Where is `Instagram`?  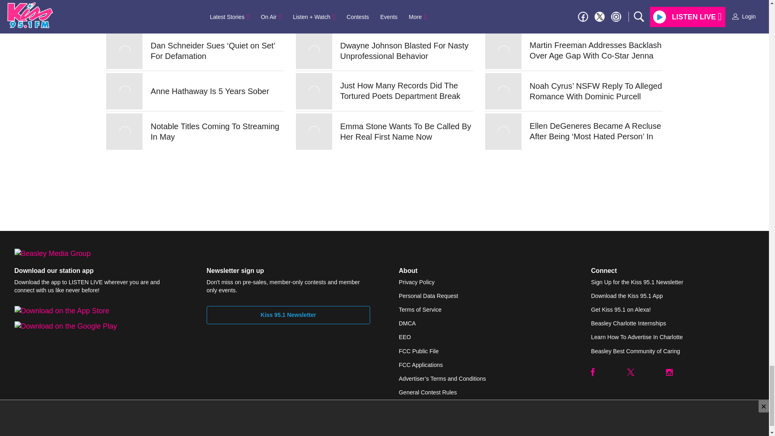 Instagram is located at coordinates (669, 372).